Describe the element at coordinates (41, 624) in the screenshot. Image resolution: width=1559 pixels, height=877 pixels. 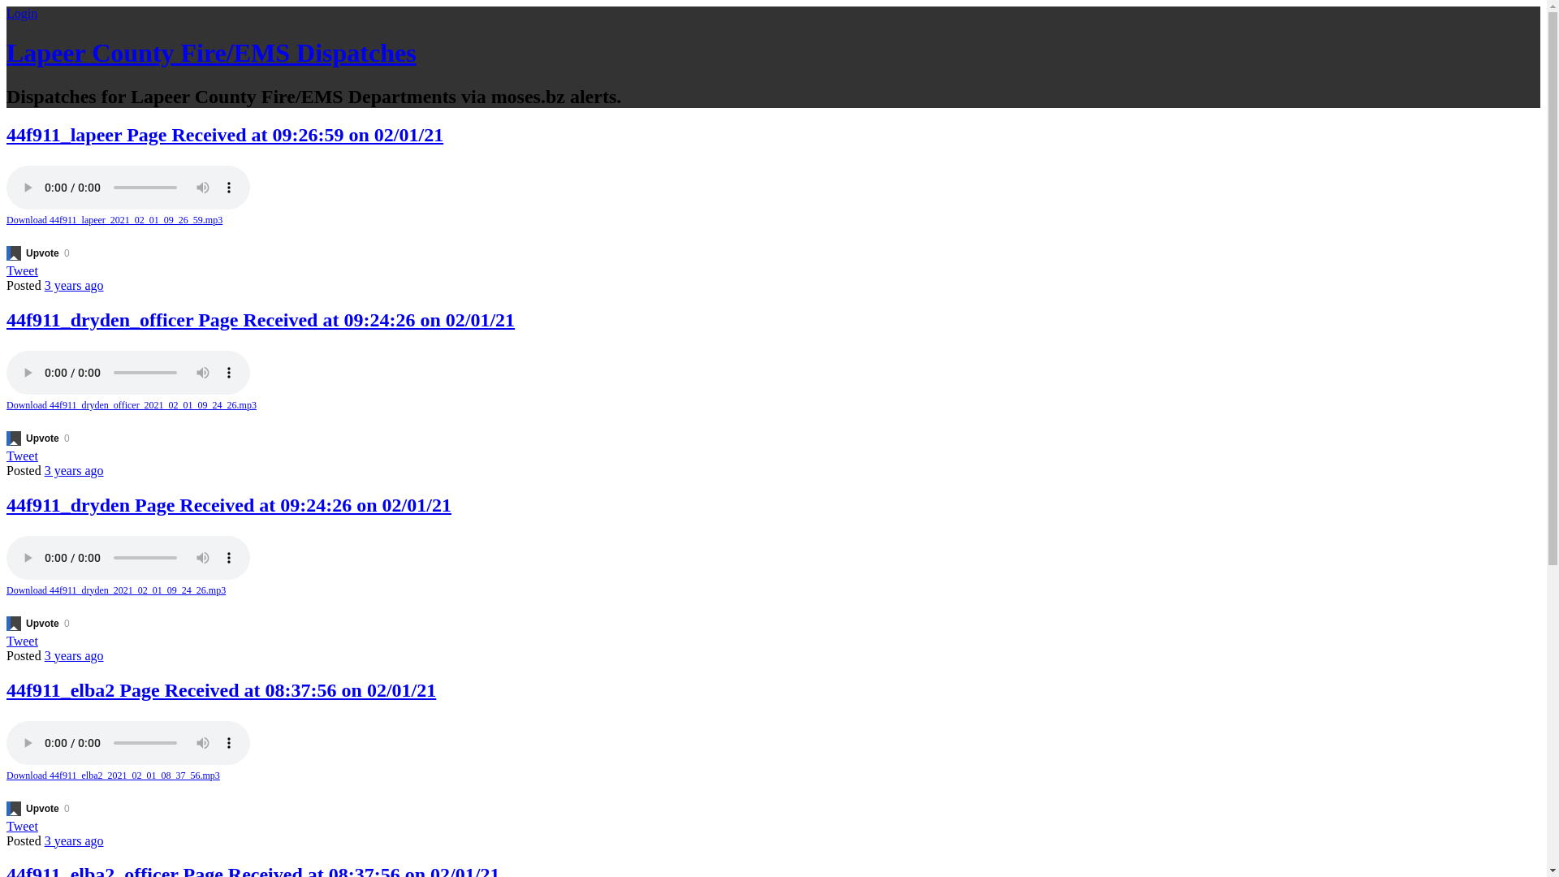
I see `UpVote 0` at that location.